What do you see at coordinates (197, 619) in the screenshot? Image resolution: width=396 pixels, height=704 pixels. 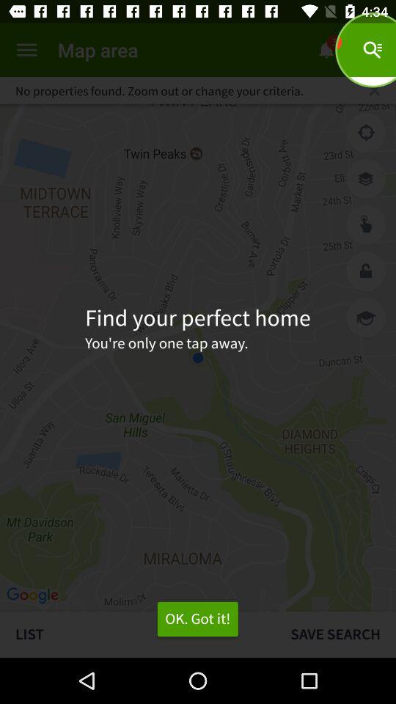 I see `press item to the left of save search item` at bounding box center [197, 619].